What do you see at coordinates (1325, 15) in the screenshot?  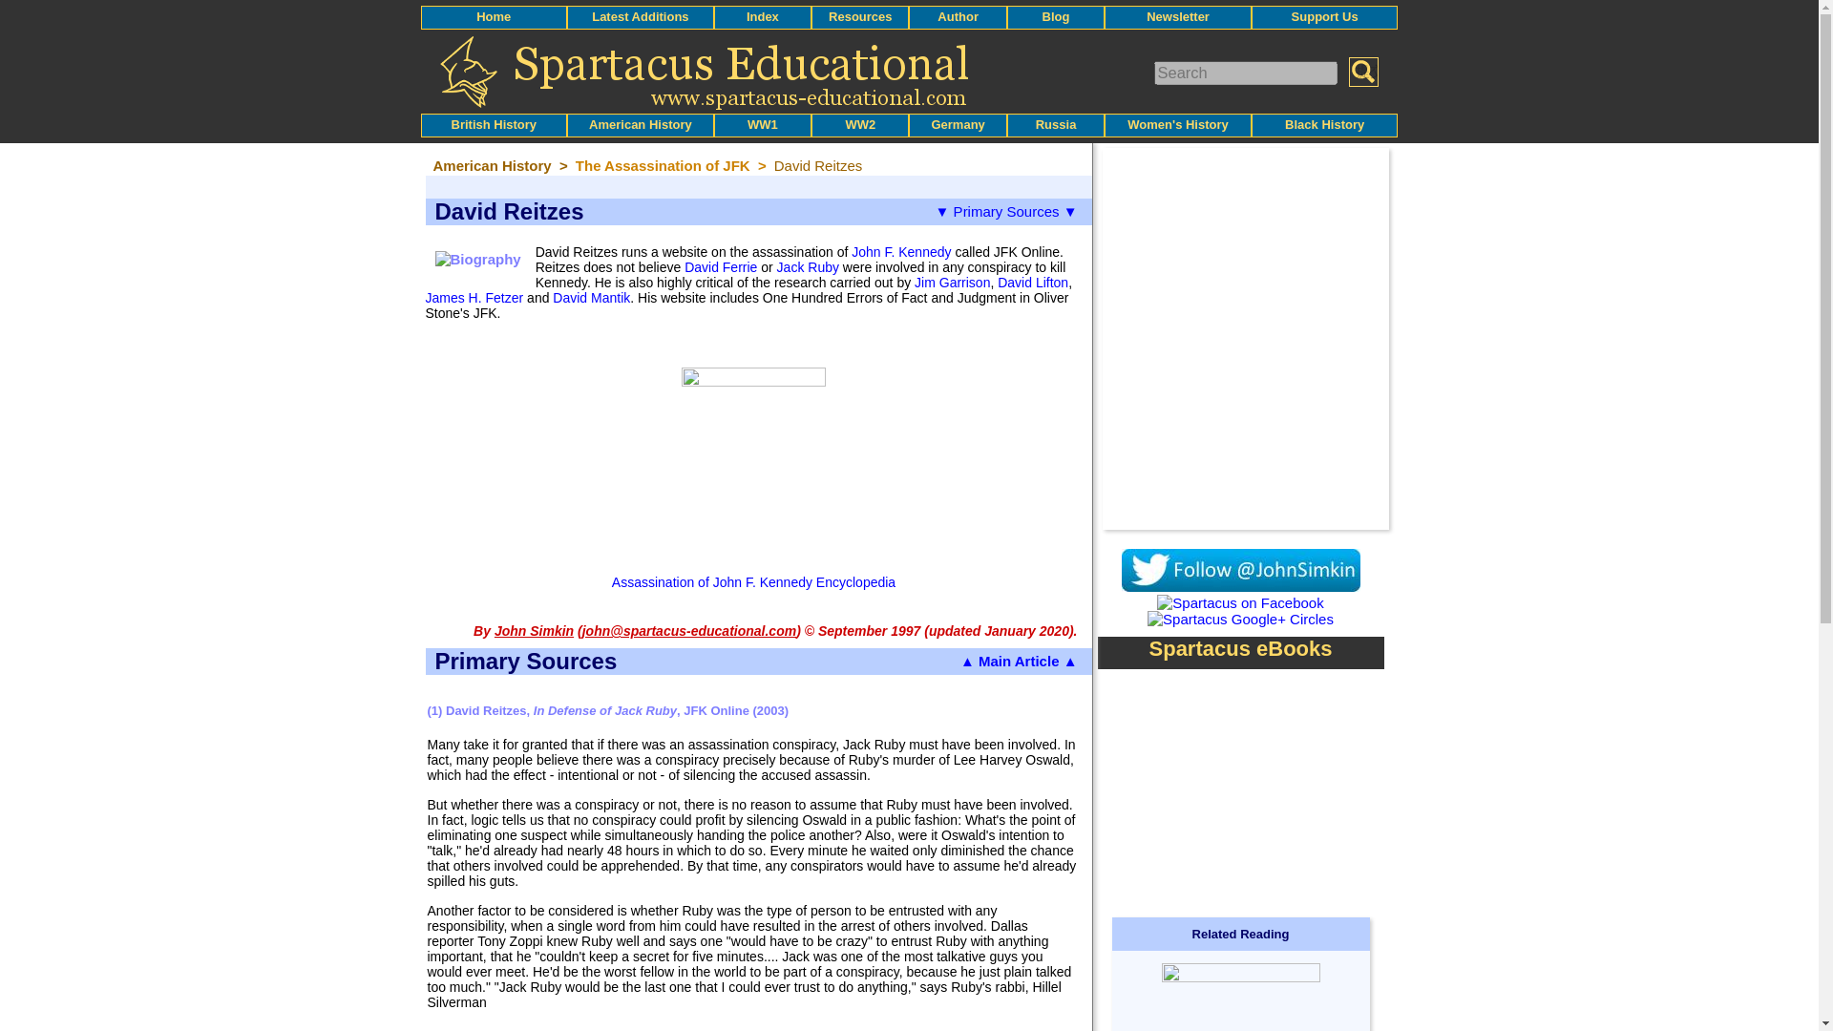 I see `Support Us` at bounding box center [1325, 15].